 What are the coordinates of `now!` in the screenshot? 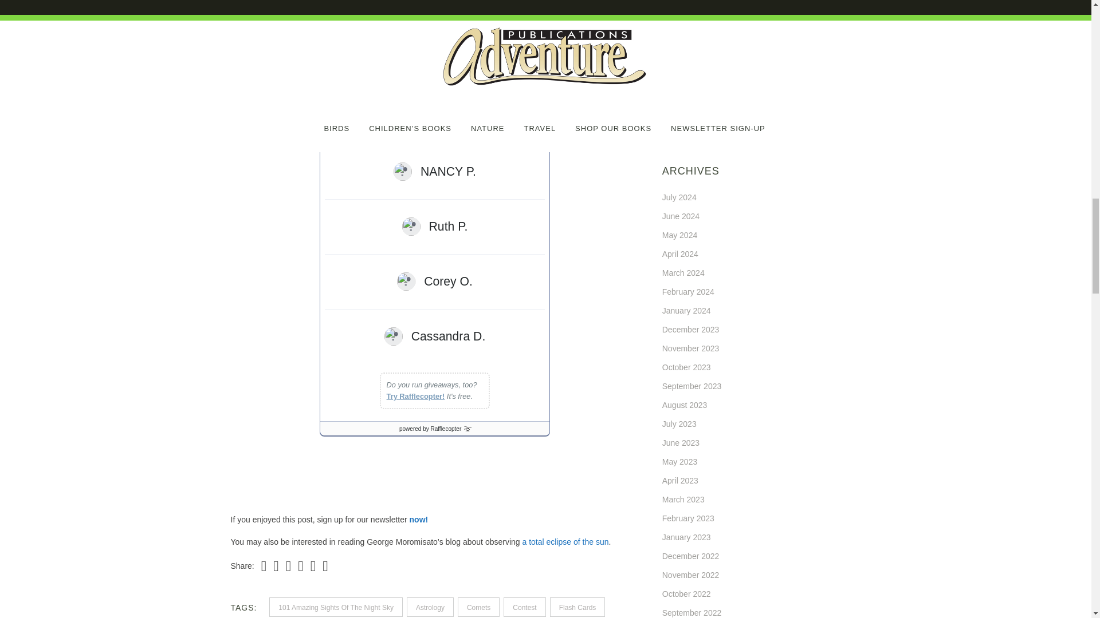 It's located at (419, 519).